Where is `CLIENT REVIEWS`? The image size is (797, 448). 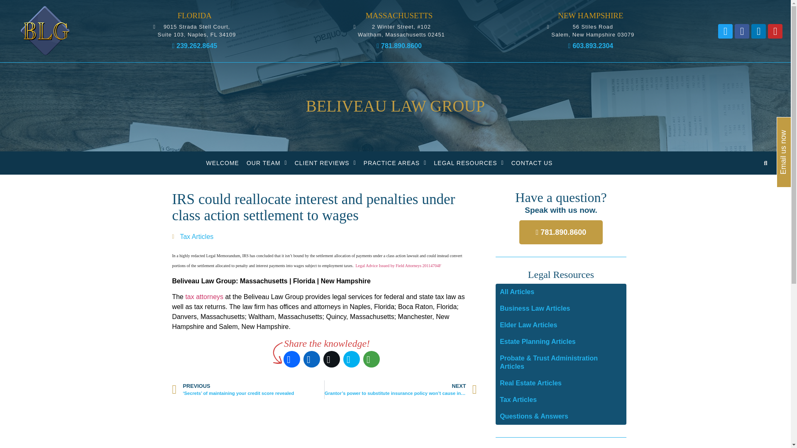
CLIENT REVIEWS is located at coordinates (312, 359).